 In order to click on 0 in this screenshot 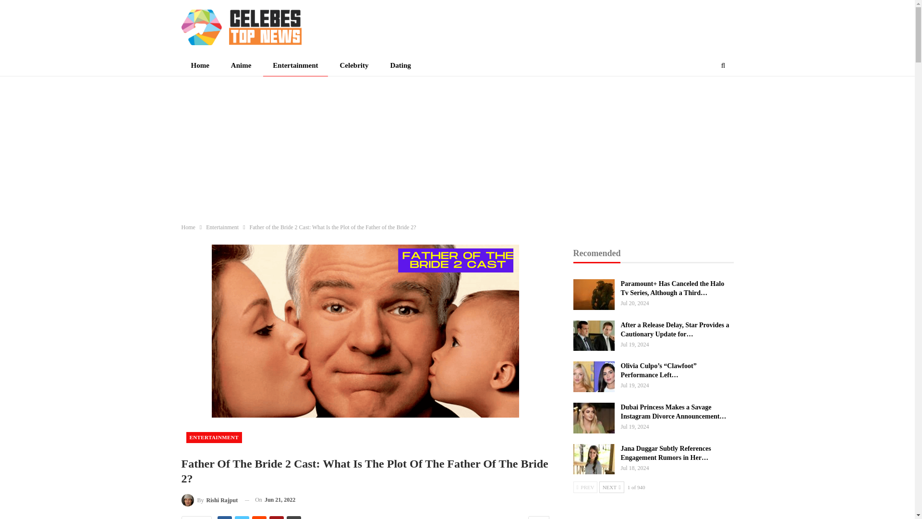, I will do `click(538, 517)`.